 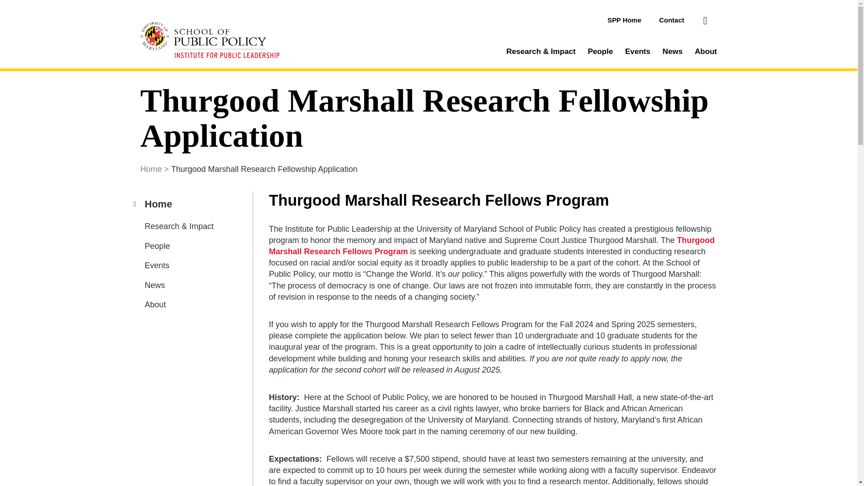 What do you see at coordinates (178, 203) in the screenshot?
I see `Home` at bounding box center [178, 203].